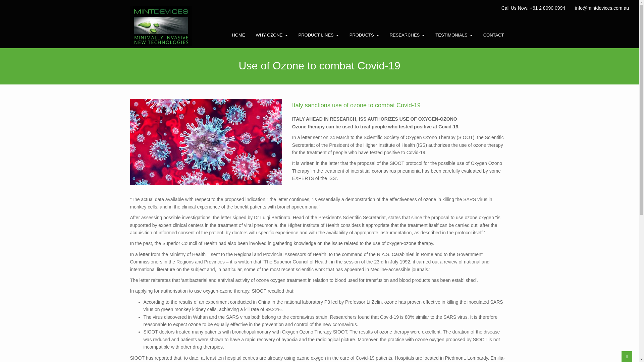 The height and width of the screenshot is (362, 644). Describe the element at coordinates (239, 36) in the screenshot. I see `HOME` at that location.